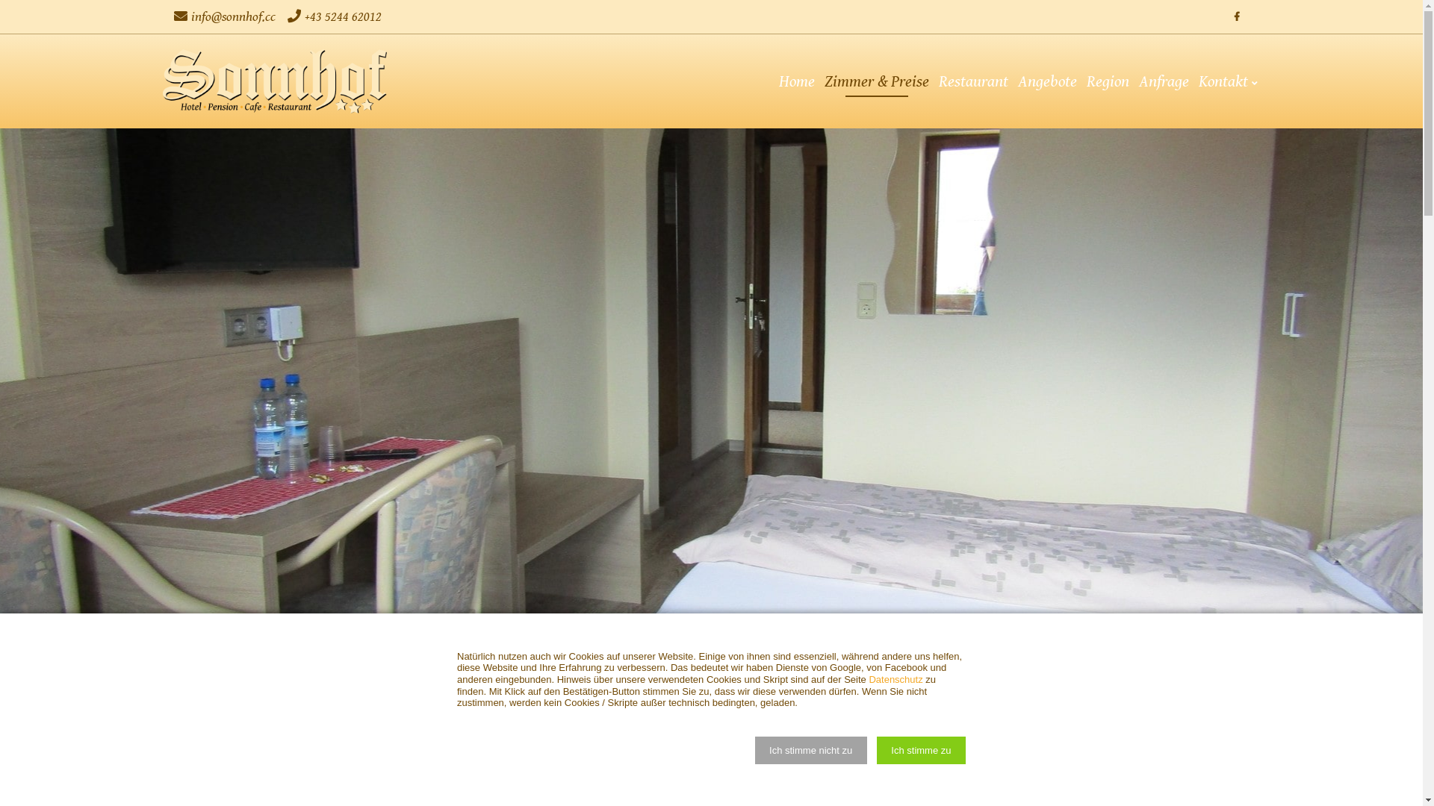 This screenshot has height=806, width=1434. I want to click on Angebote, so click(1047, 81).